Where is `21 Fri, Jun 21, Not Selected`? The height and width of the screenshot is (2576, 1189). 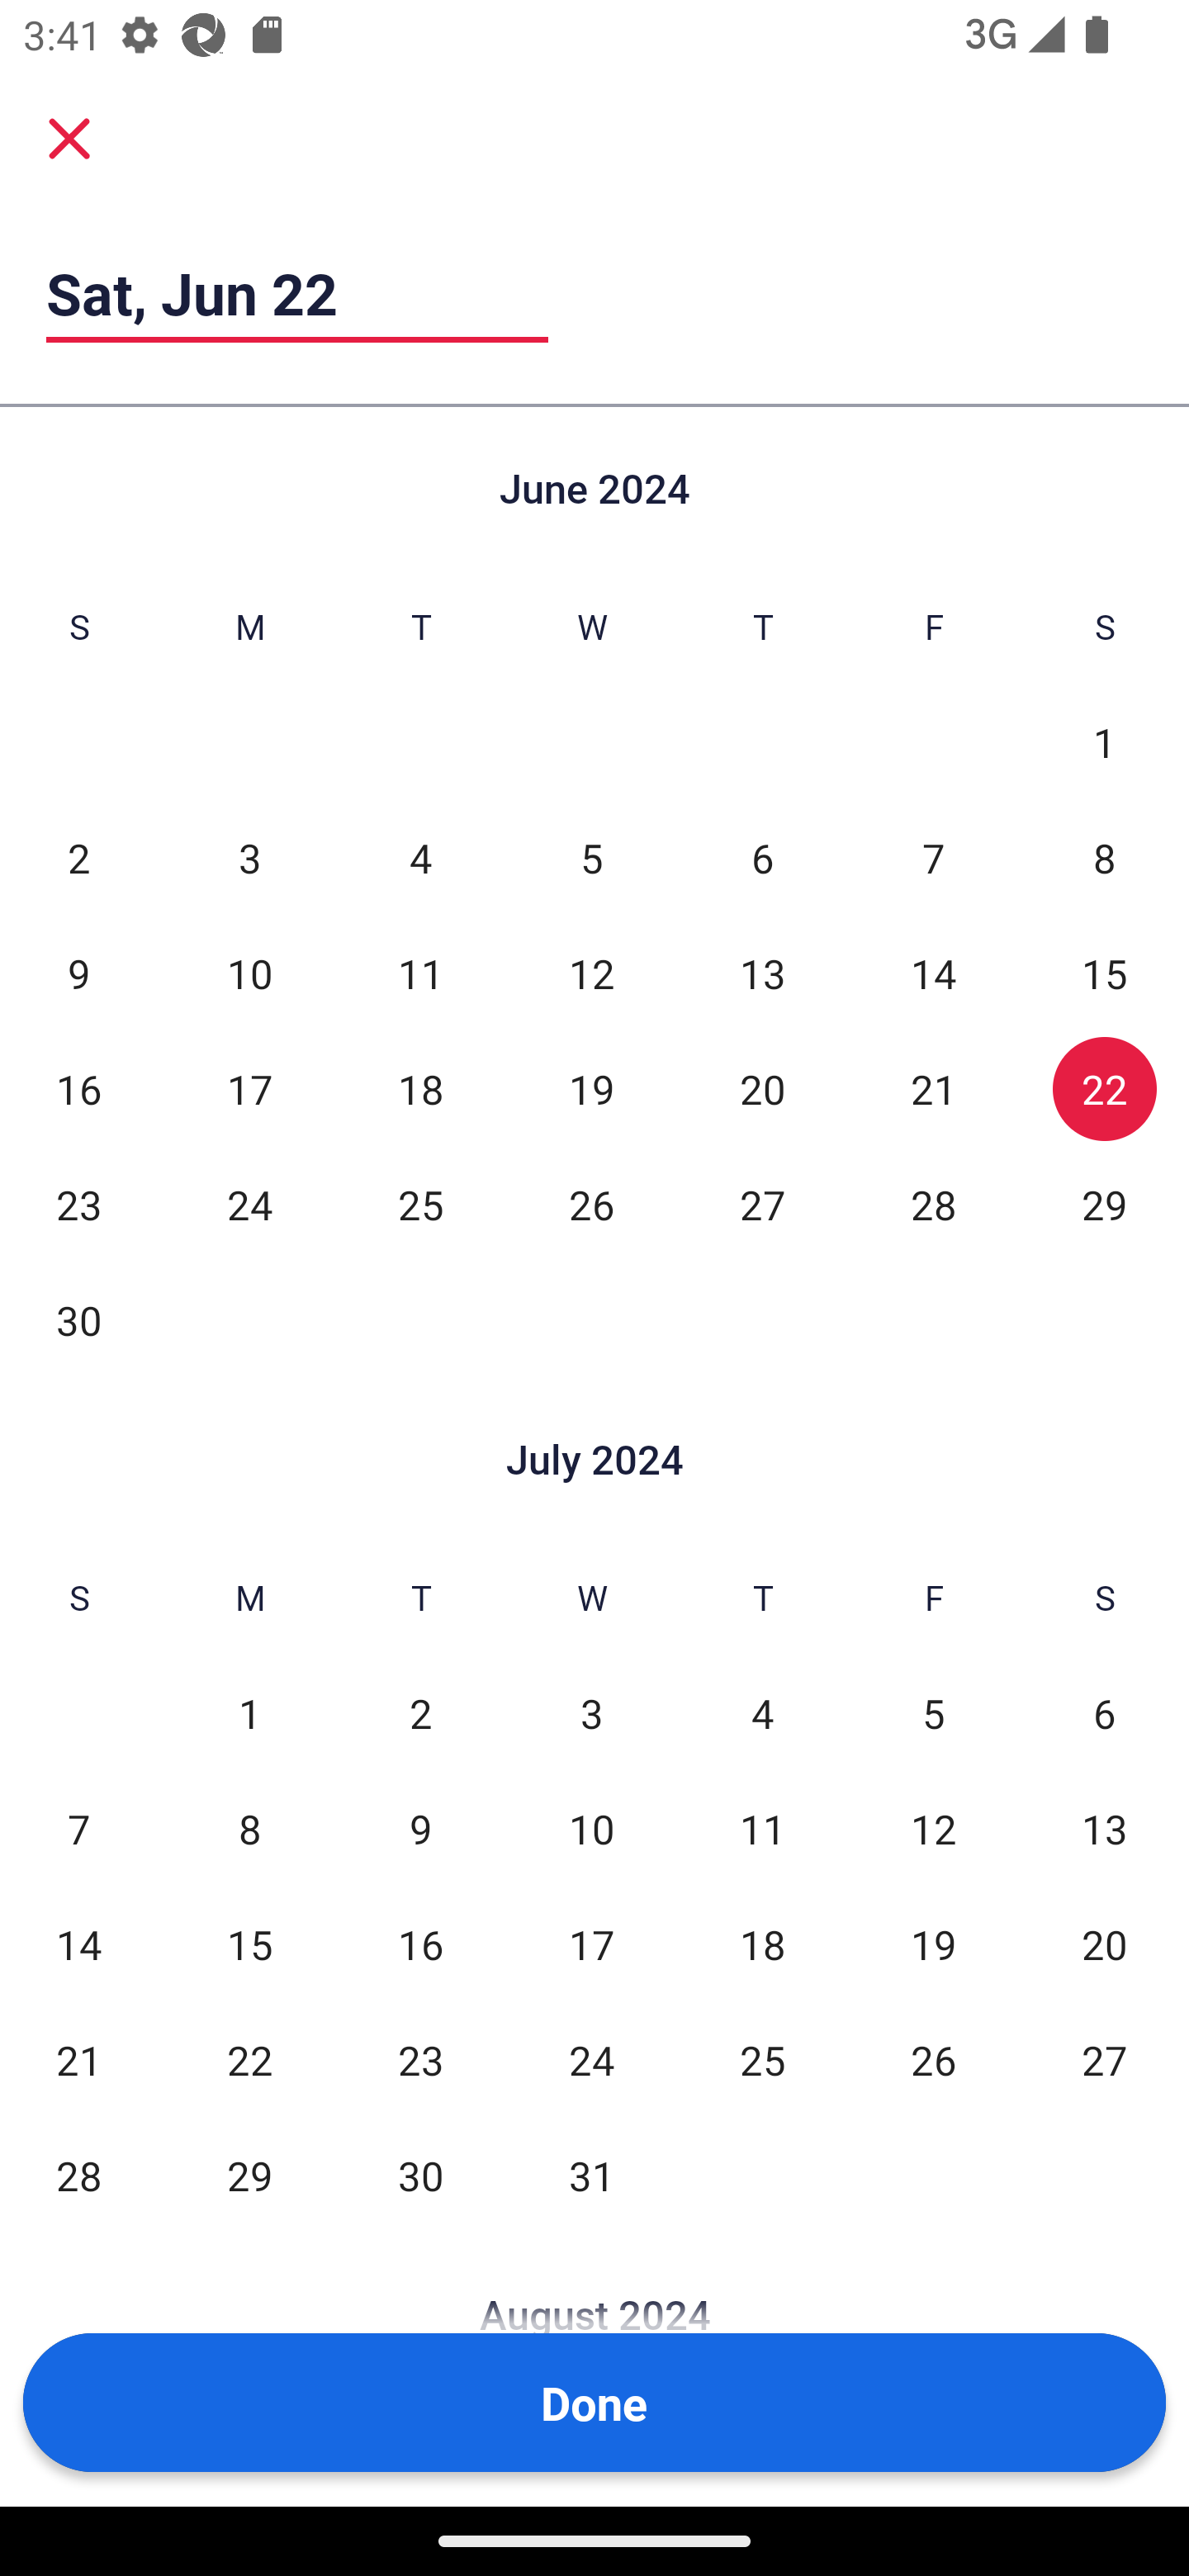 21 Fri, Jun 21, Not Selected is located at coordinates (933, 1088).